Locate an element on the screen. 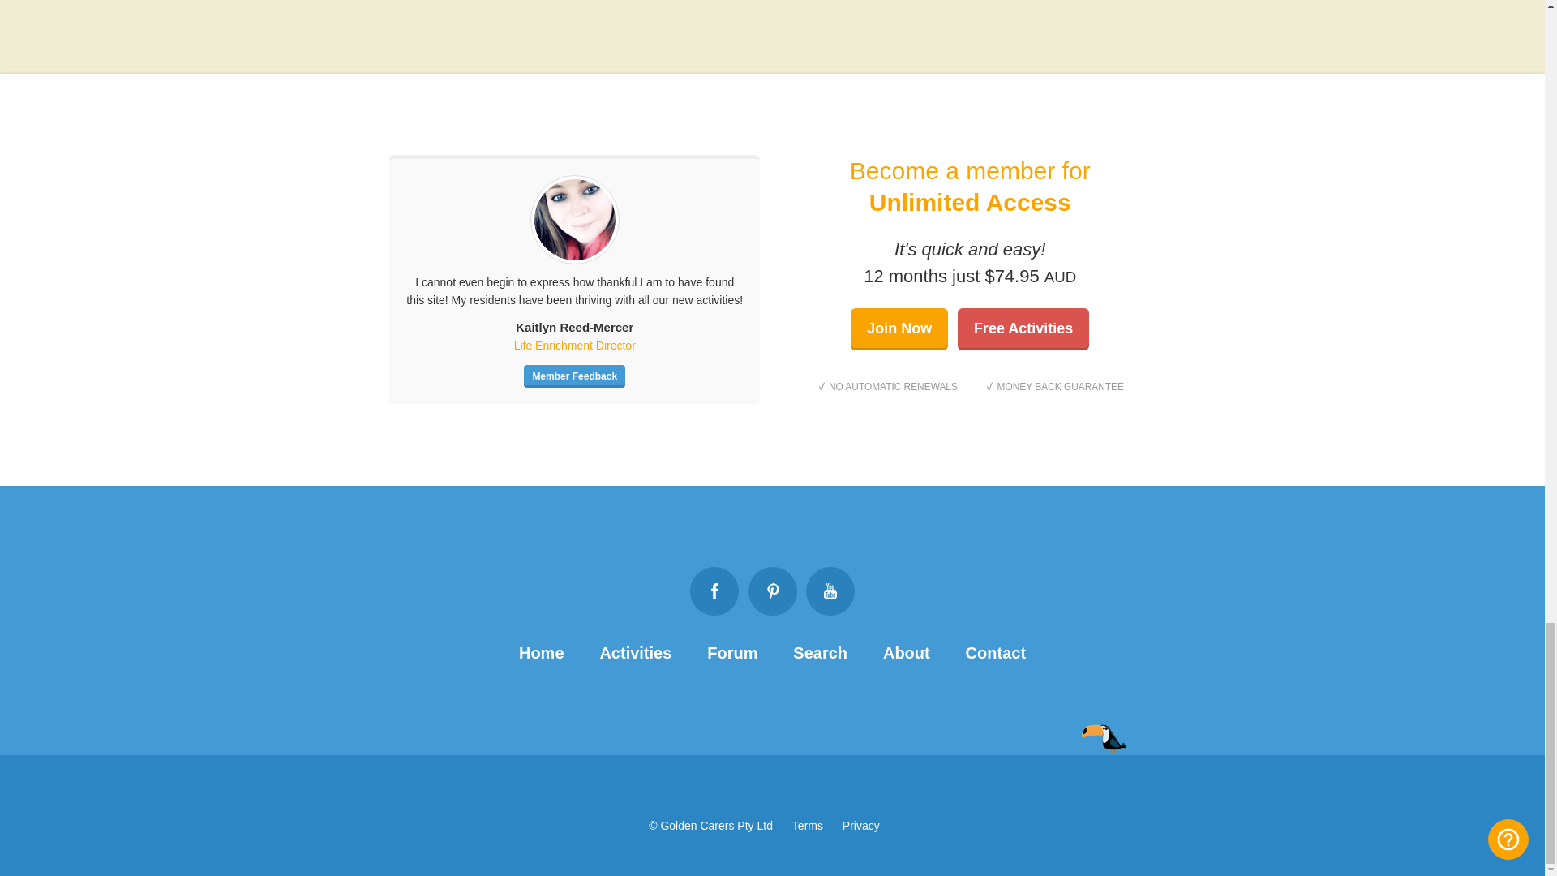  Free Activities is located at coordinates (1023, 329).